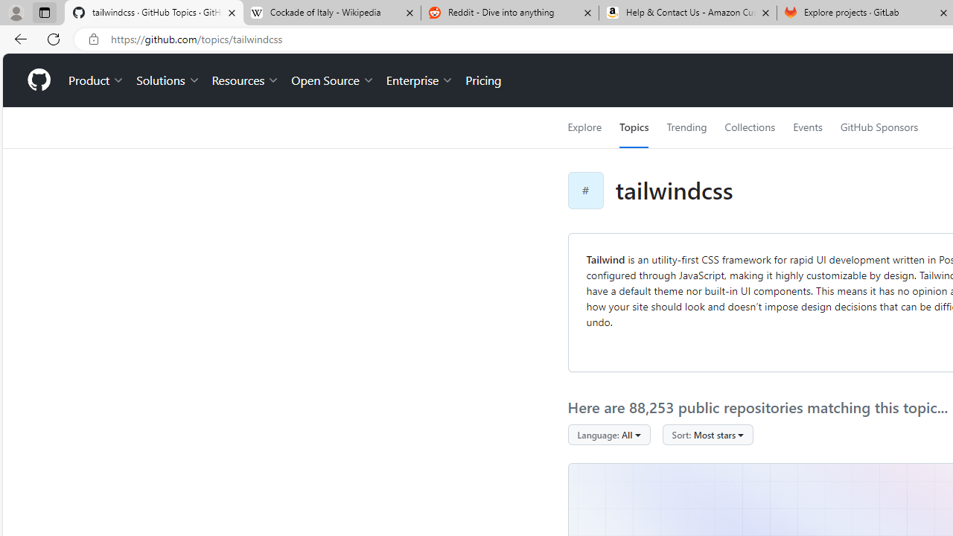  I want to click on Trending, so click(686, 127).